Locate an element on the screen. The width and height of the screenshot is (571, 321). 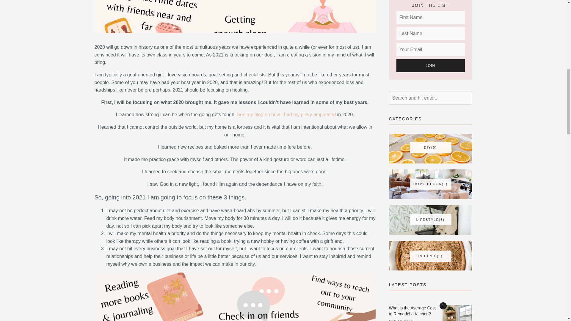
JOIN is located at coordinates (430, 65).